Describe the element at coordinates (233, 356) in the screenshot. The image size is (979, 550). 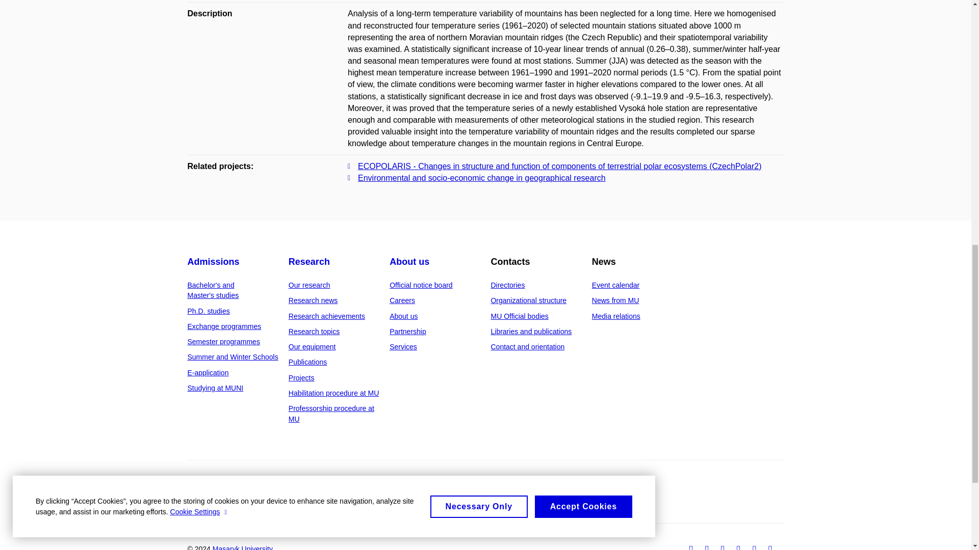
I see `Summer and Winter Schools` at that location.